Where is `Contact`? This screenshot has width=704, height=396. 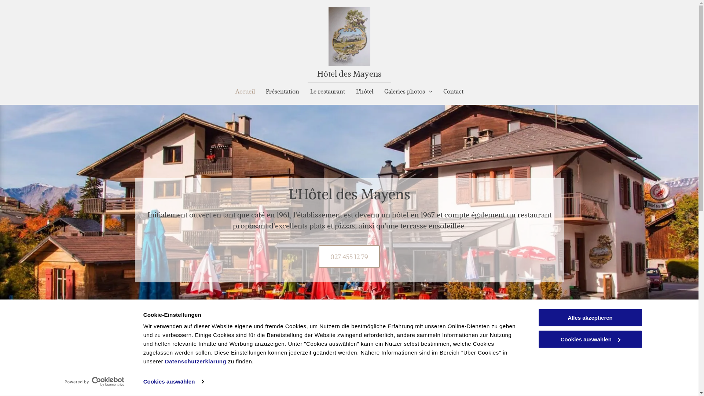
Contact is located at coordinates (453, 92).